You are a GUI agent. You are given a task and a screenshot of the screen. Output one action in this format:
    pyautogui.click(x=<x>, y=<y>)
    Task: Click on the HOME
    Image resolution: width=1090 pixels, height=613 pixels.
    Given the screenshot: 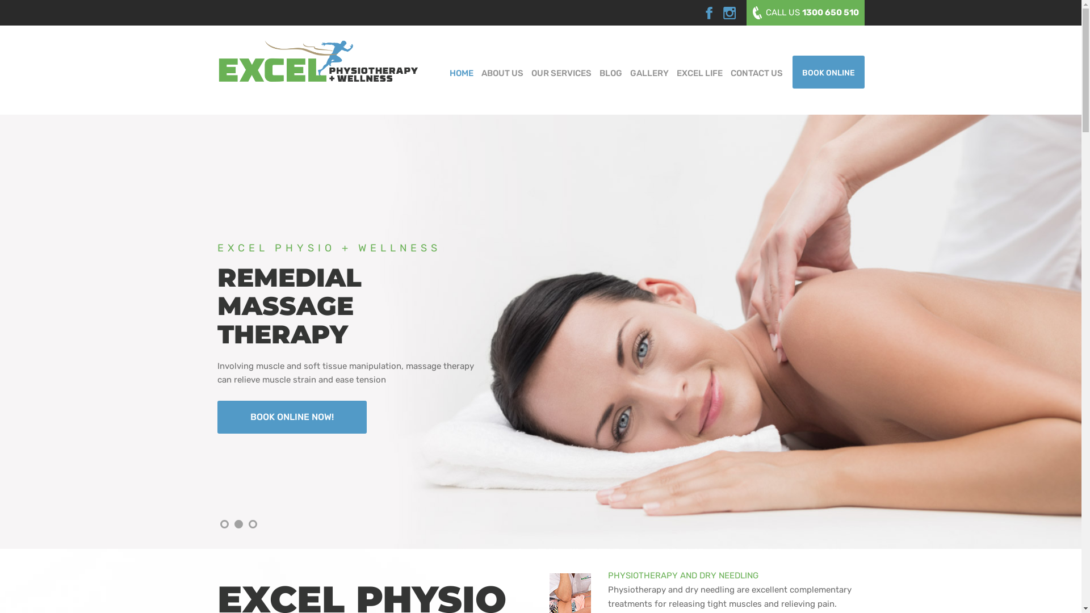 What is the action you would take?
    pyautogui.click(x=461, y=72)
    